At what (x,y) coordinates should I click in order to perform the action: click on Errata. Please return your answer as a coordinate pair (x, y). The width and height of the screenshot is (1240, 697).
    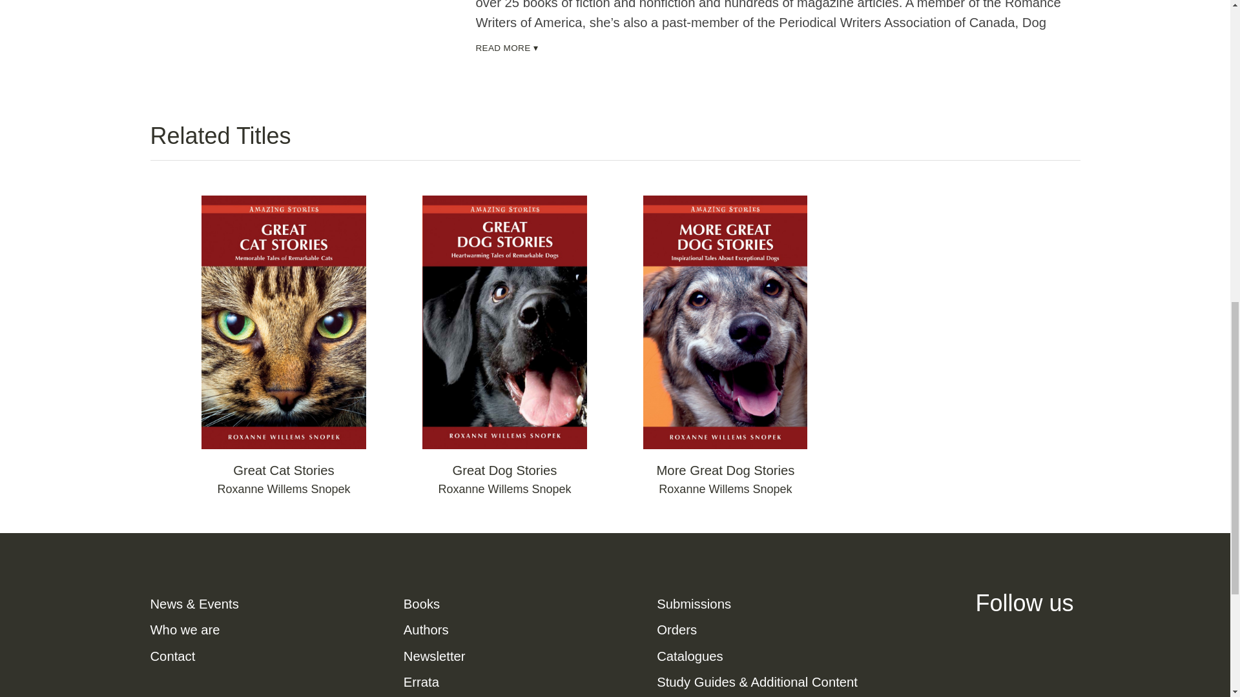
    Looking at the image, I should click on (421, 682).